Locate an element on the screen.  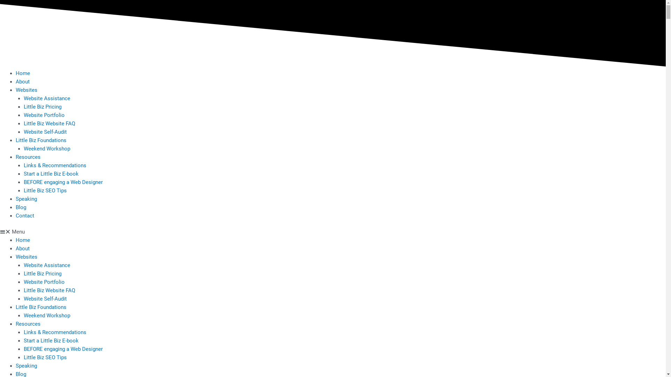
BEFORE engaging a Web Designer is located at coordinates (63, 182).